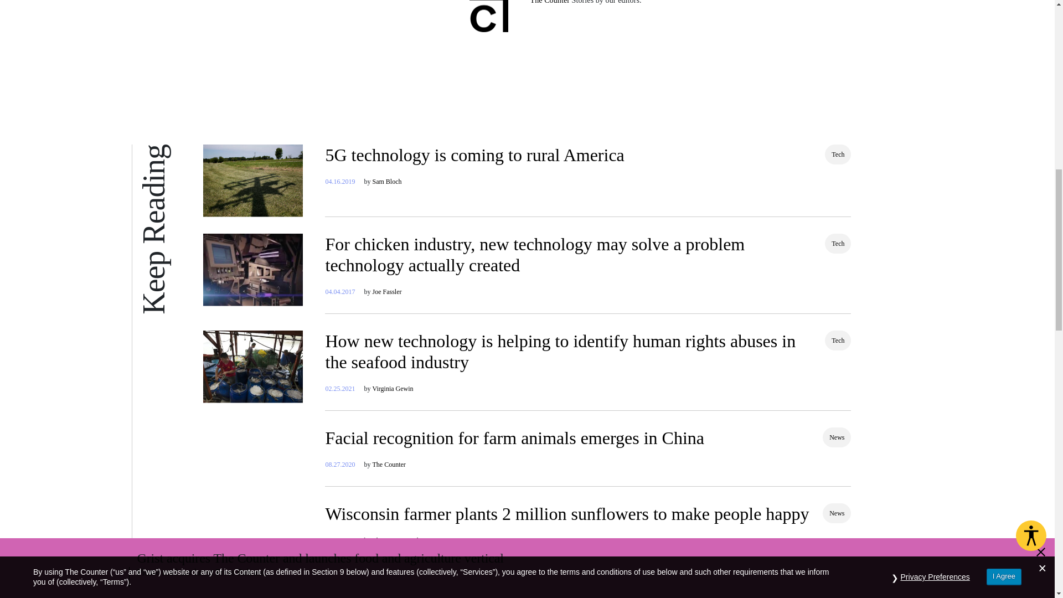 This screenshot has width=1063, height=598. What do you see at coordinates (550, 2) in the screenshot?
I see `The Counter` at bounding box center [550, 2].